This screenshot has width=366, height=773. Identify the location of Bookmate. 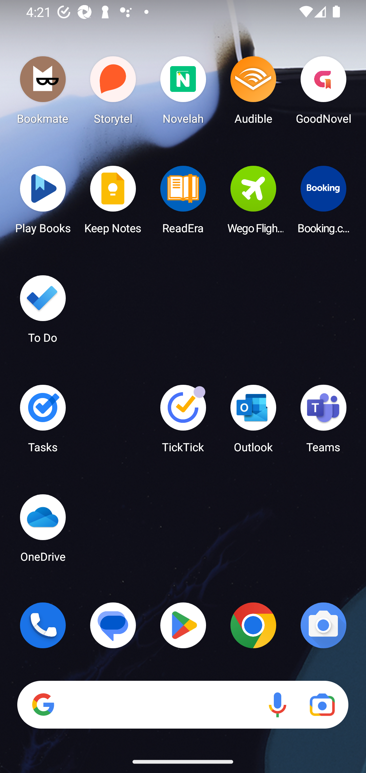
(43, 93).